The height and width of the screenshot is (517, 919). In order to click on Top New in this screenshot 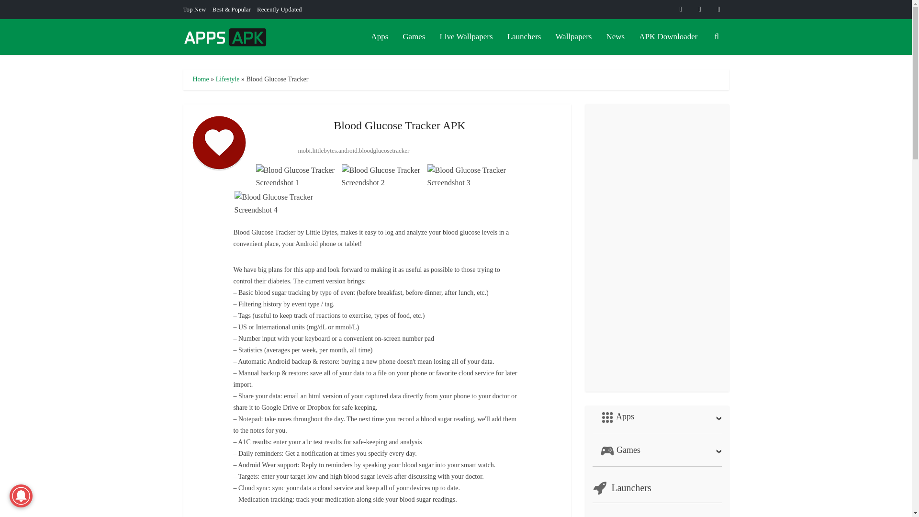, I will do `click(194, 9)`.